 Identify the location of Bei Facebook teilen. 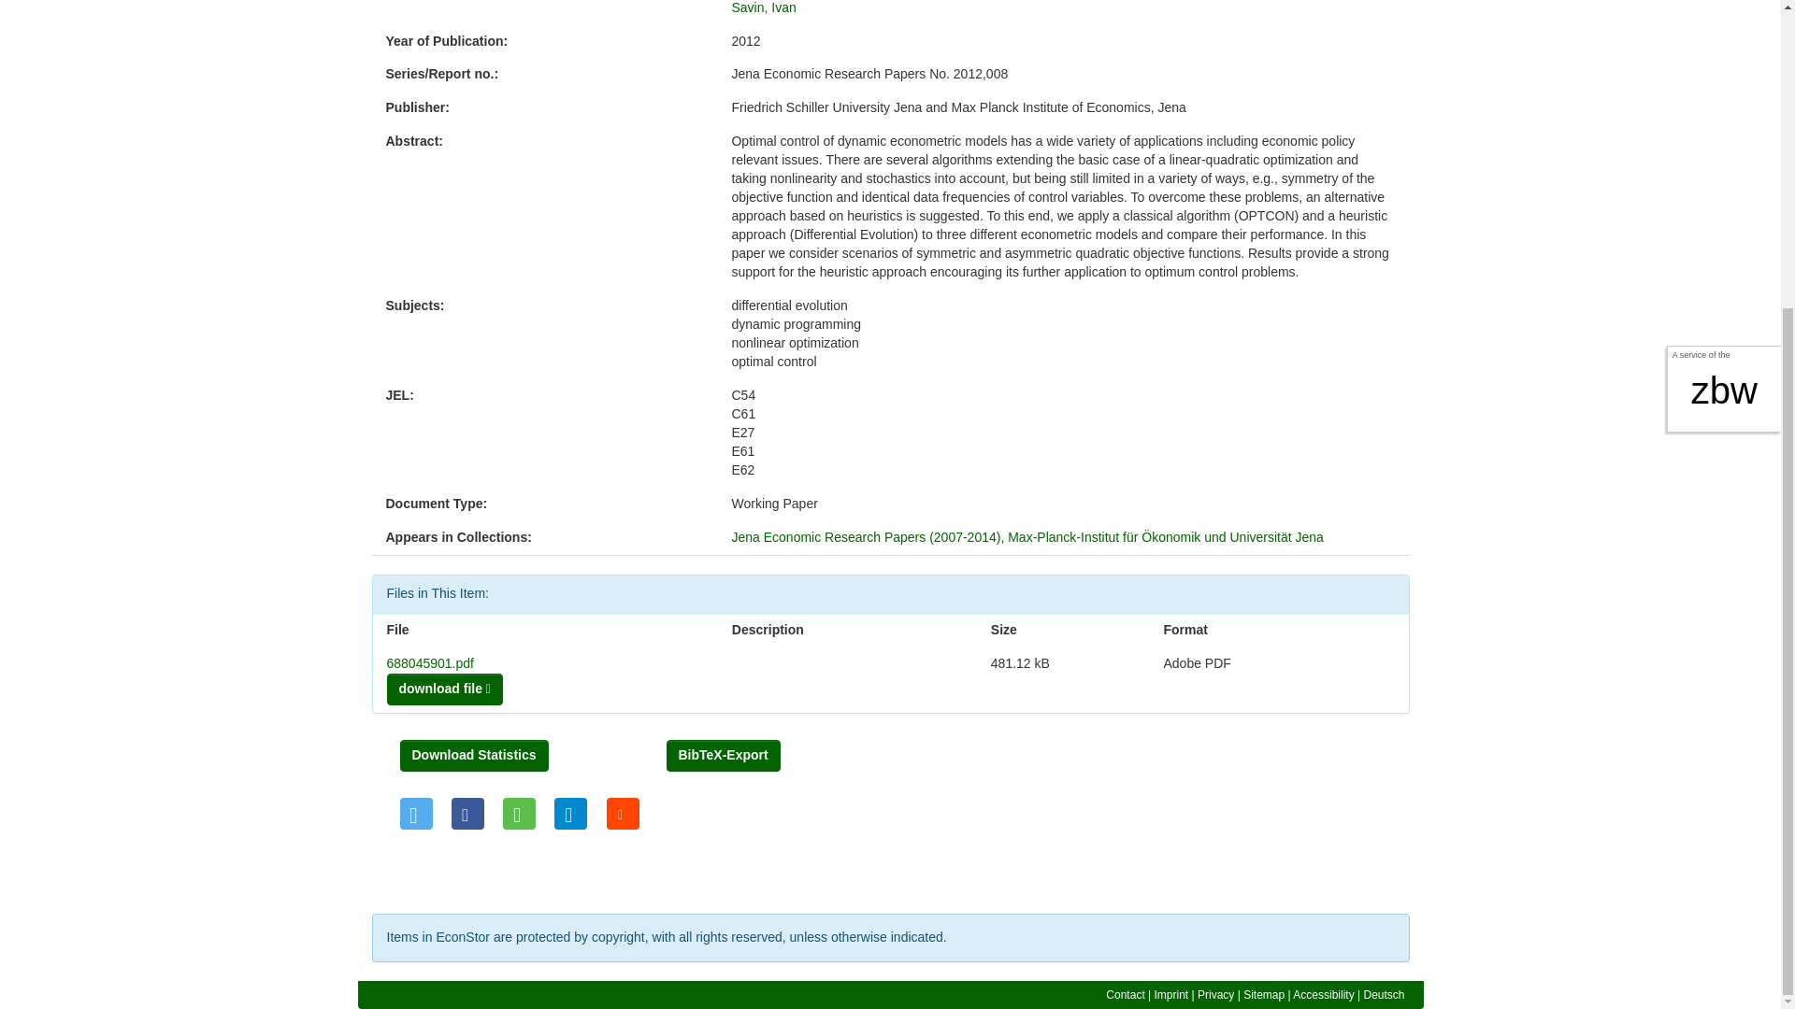
(467, 813).